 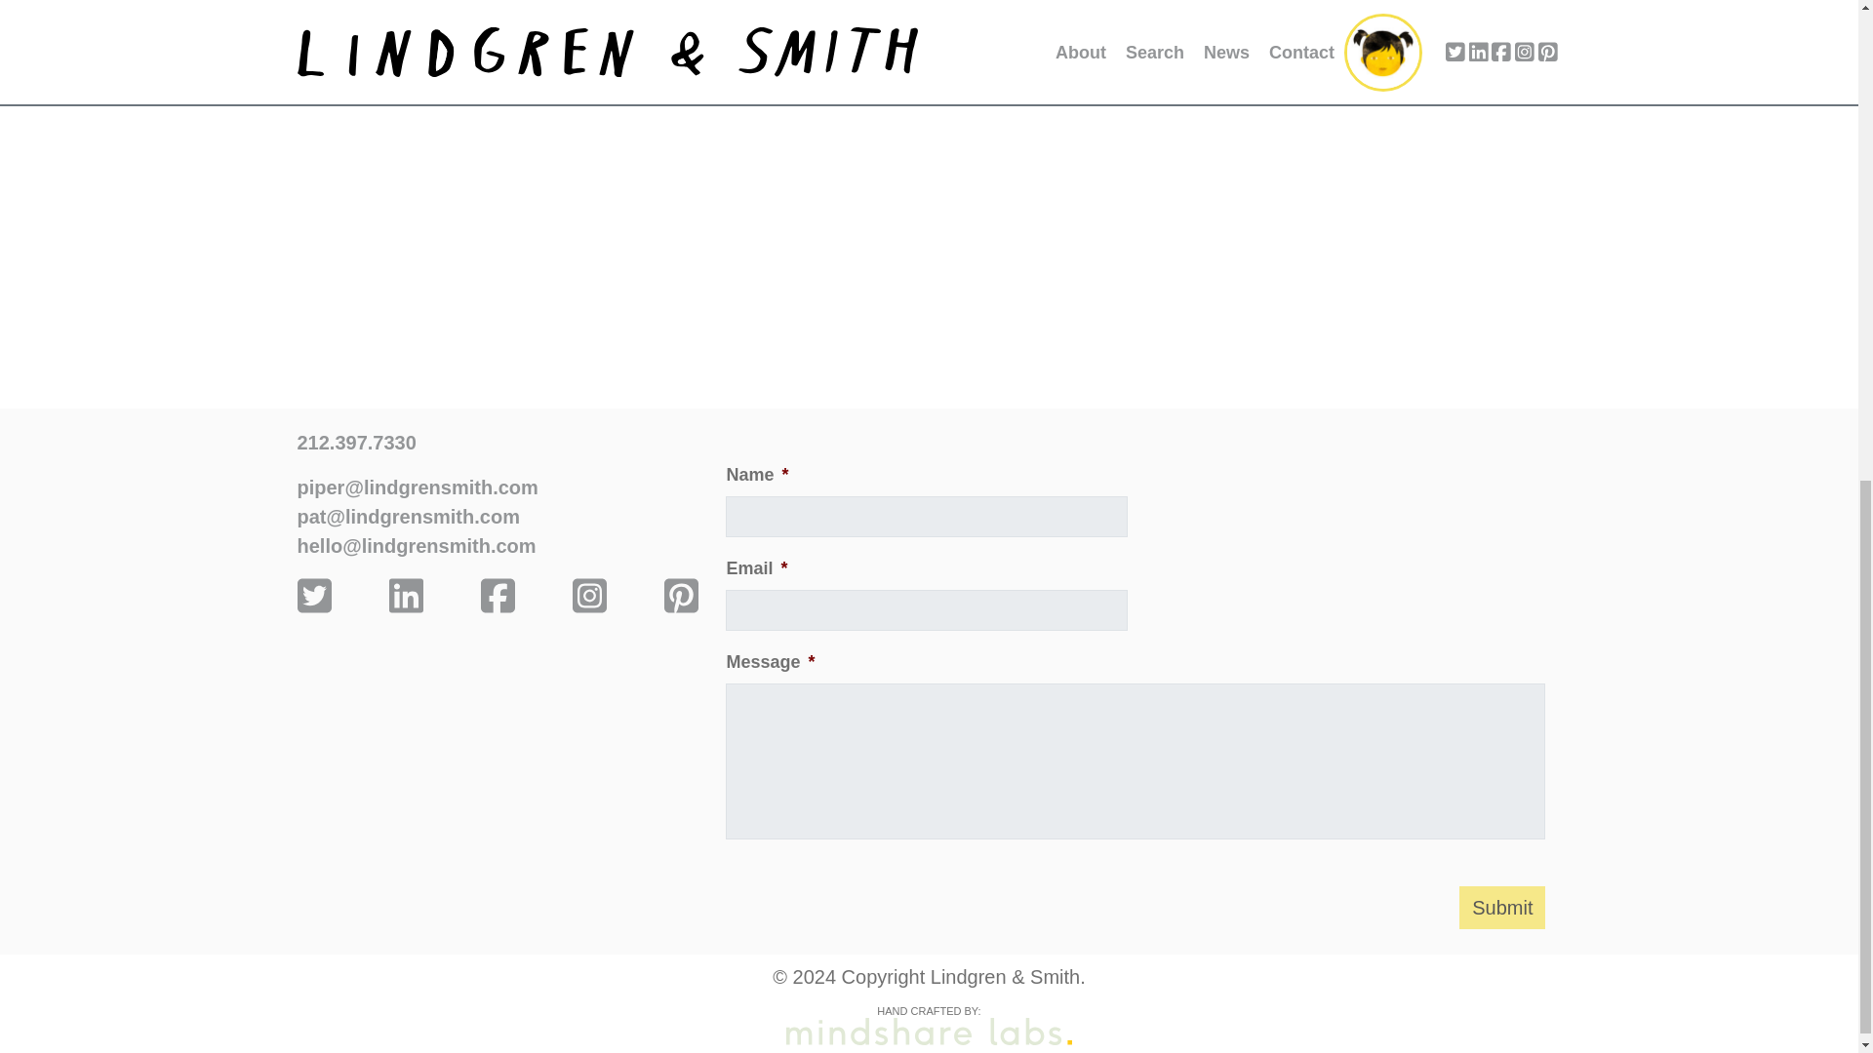 What do you see at coordinates (355, 443) in the screenshot?
I see `212.397.7330` at bounding box center [355, 443].